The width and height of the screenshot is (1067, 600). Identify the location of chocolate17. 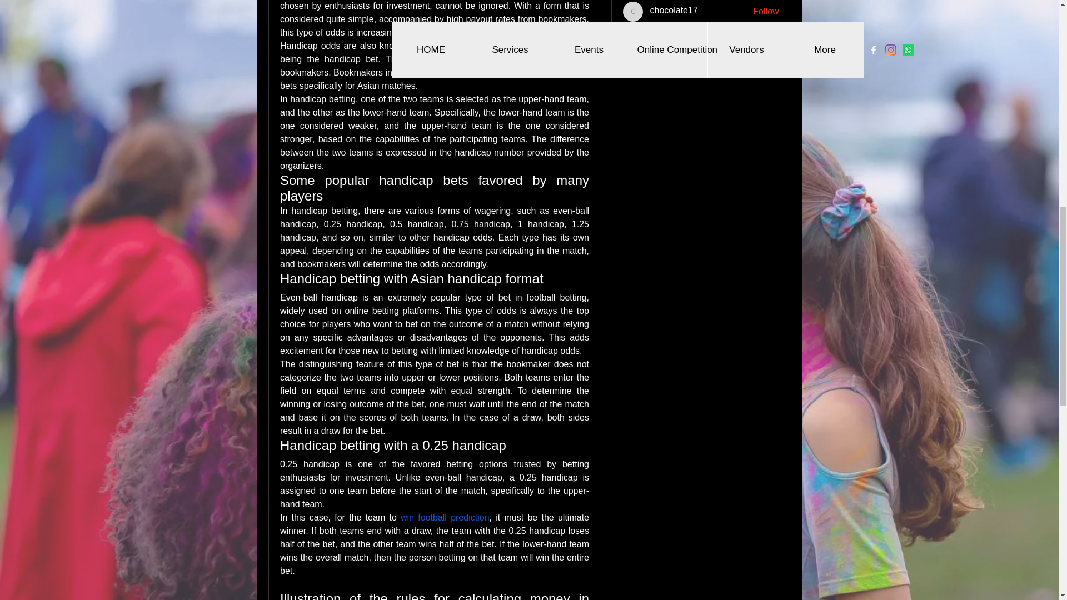
(633, 11).